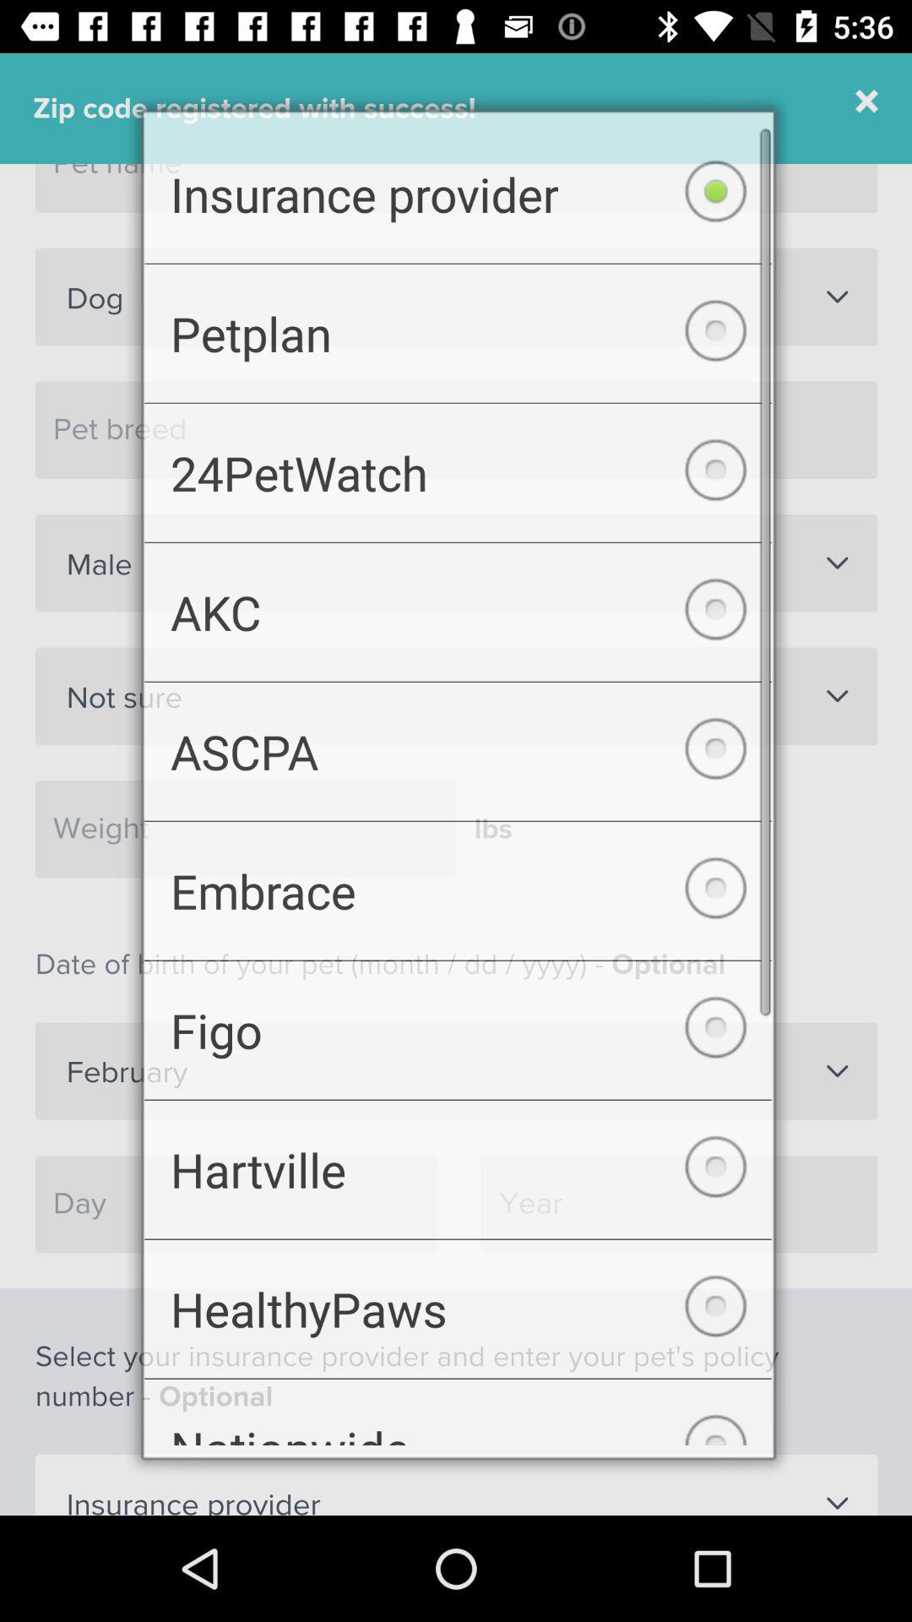 This screenshot has width=912, height=1622. What do you see at coordinates (458, 177) in the screenshot?
I see `open insurance provider checkbox` at bounding box center [458, 177].